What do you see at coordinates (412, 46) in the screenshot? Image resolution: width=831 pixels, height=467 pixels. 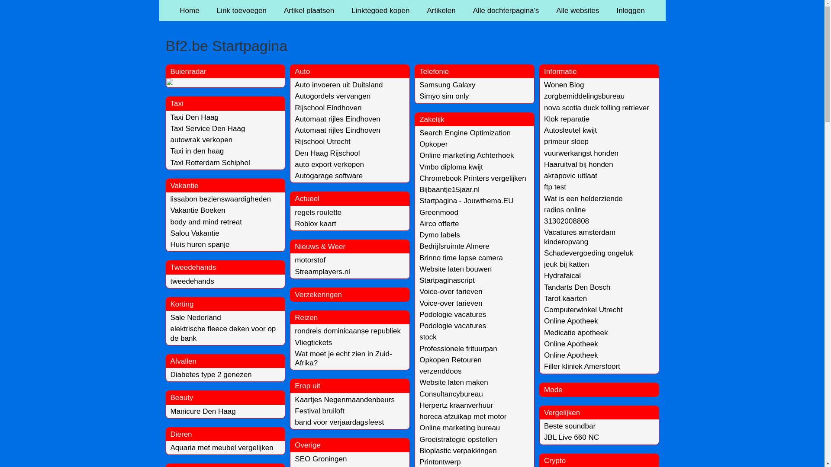 I see `Bf2.be Startpagina` at bounding box center [412, 46].